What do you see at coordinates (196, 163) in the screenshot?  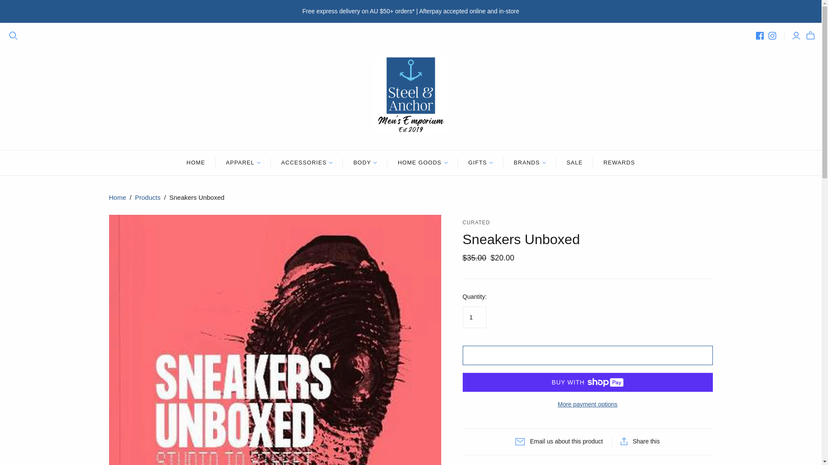 I see `HOME` at bounding box center [196, 163].